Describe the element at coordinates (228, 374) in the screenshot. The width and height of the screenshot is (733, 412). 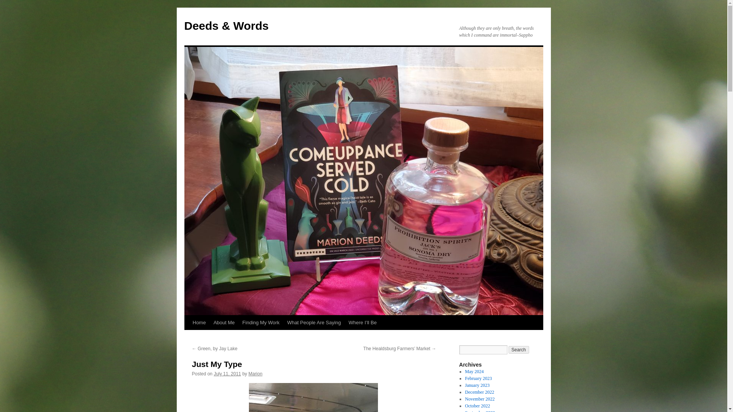
I see `July 11, 2011` at that location.